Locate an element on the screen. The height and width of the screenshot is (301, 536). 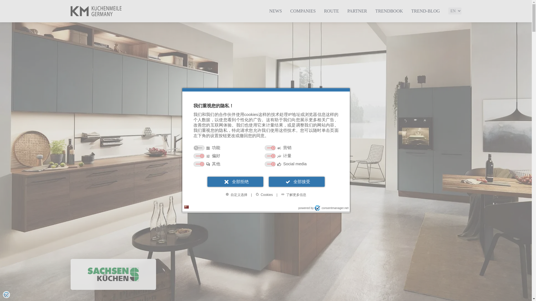
consentmanager.net is located at coordinates (332, 208).